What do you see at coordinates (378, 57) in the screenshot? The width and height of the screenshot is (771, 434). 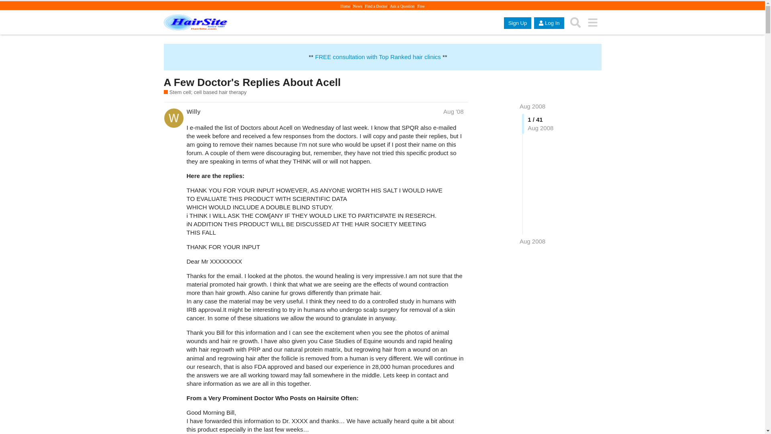 I see `FREE consultation with Top Ranked hair clinics` at bounding box center [378, 57].